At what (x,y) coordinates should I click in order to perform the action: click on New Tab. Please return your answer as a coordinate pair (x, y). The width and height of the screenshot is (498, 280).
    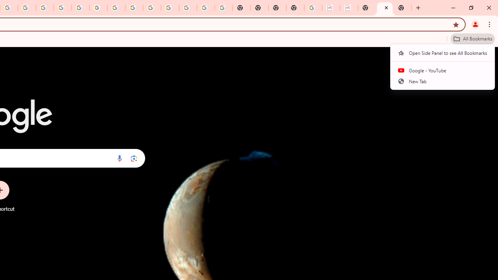
    Looking at the image, I should click on (295, 8).